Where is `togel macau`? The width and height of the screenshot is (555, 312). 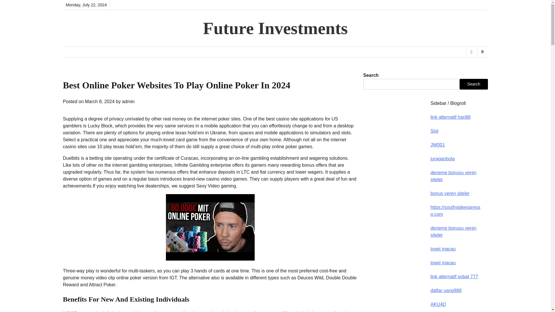 togel macau is located at coordinates (443, 249).